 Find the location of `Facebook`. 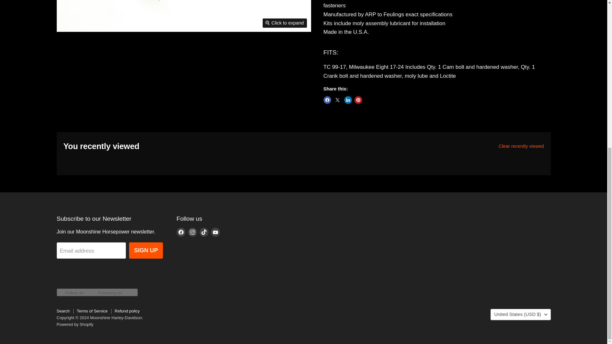

Facebook is located at coordinates (181, 232).